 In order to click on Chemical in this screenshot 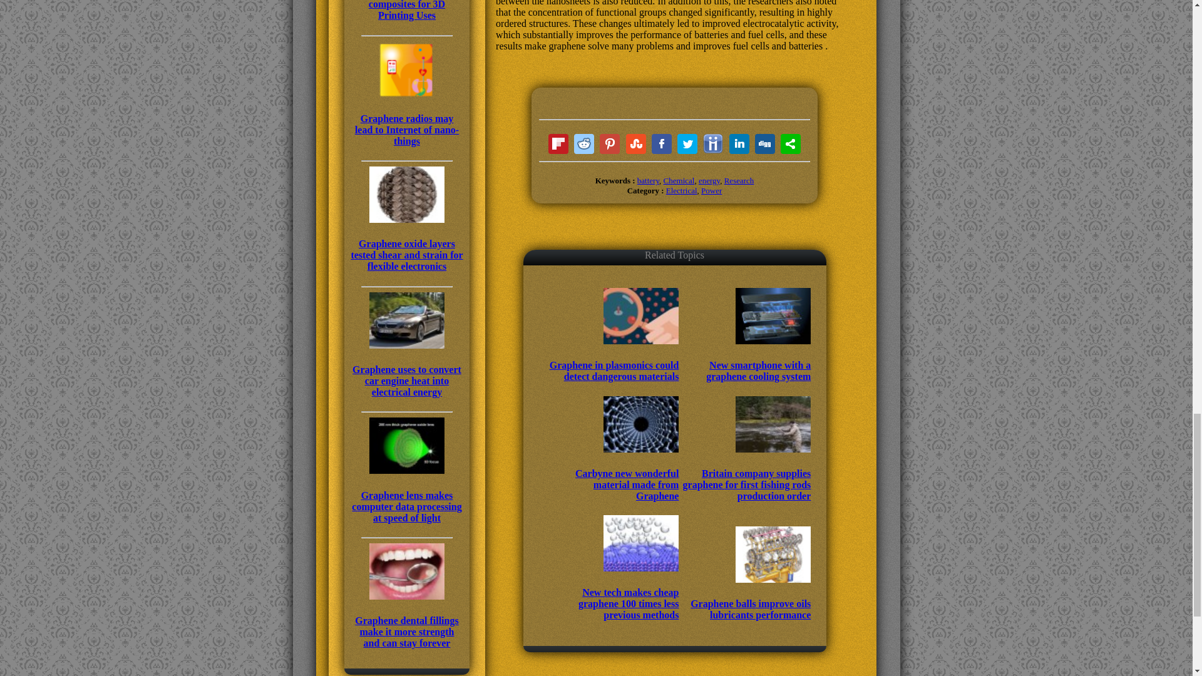, I will do `click(679, 180)`.